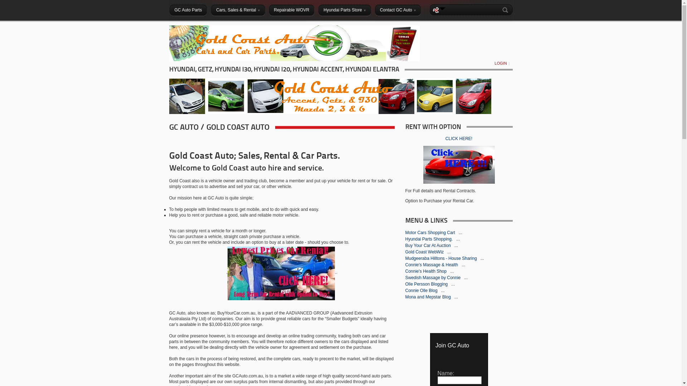 This screenshot has width=687, height=386. I want to click on Gold Coast WebWiz, so click(425, 252).